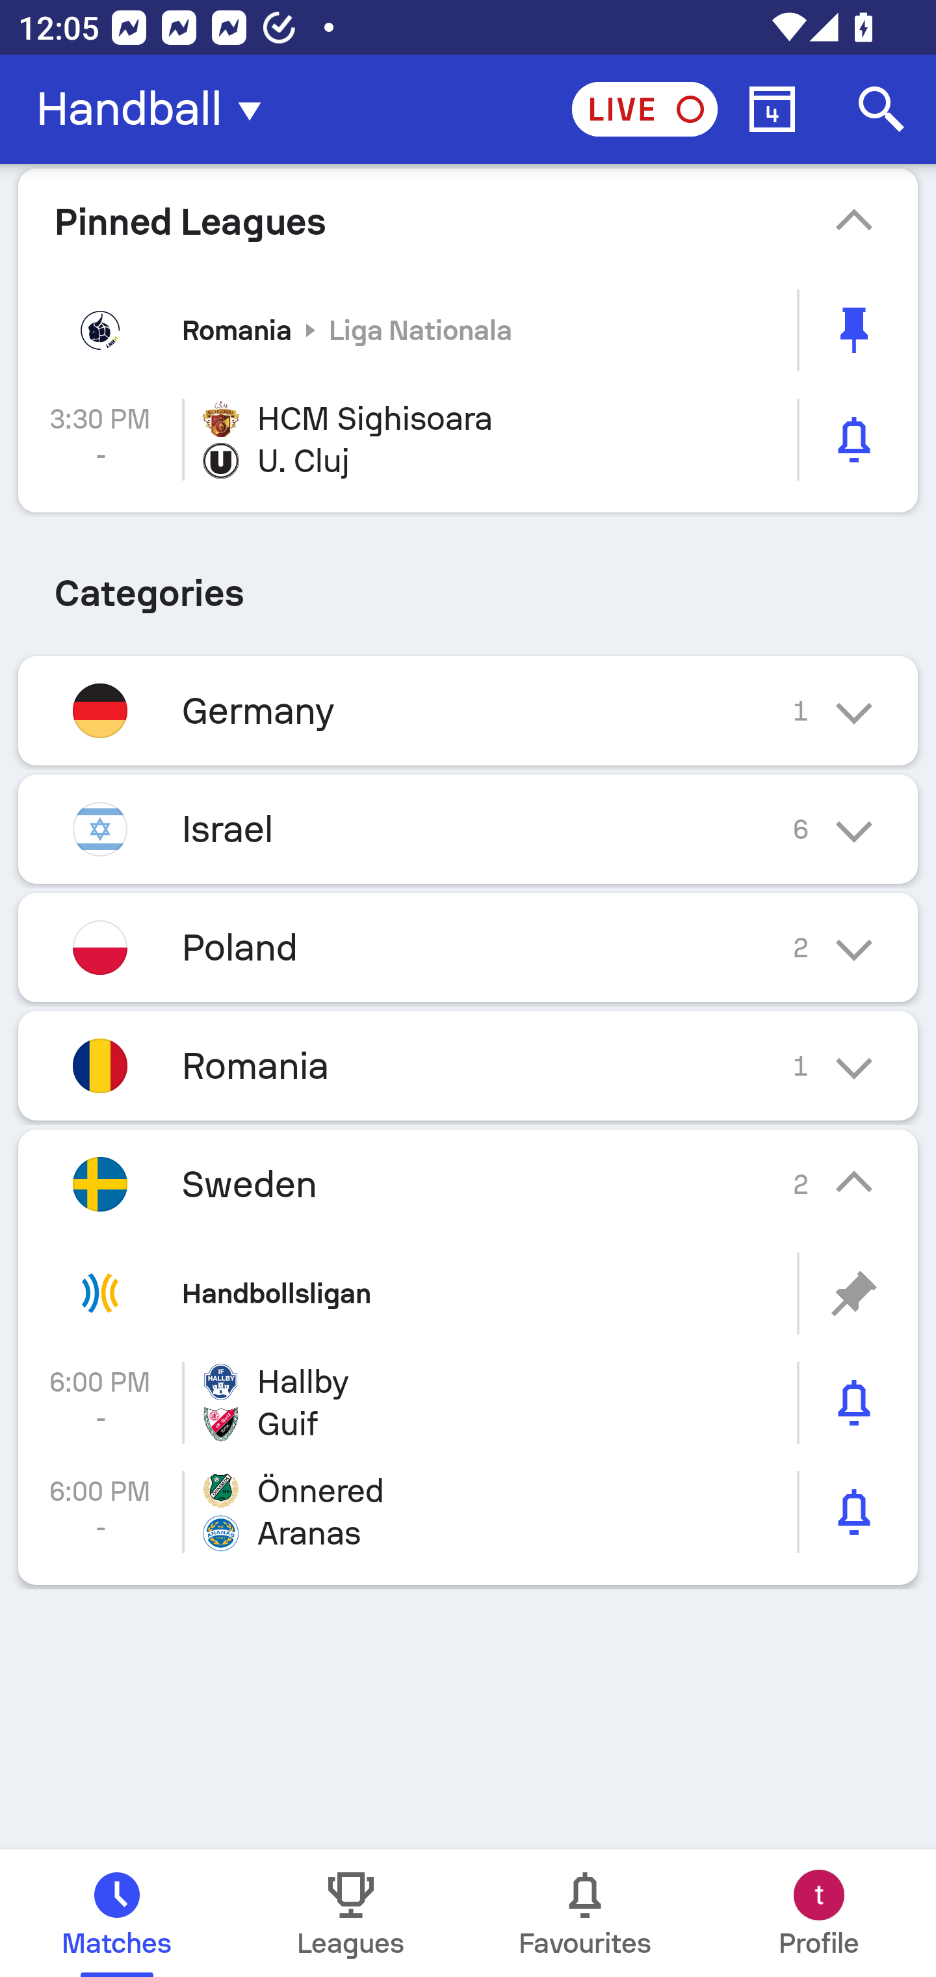 This screenshot has height=1977, width=936. I want to click on Profile, so click(819, 1913).